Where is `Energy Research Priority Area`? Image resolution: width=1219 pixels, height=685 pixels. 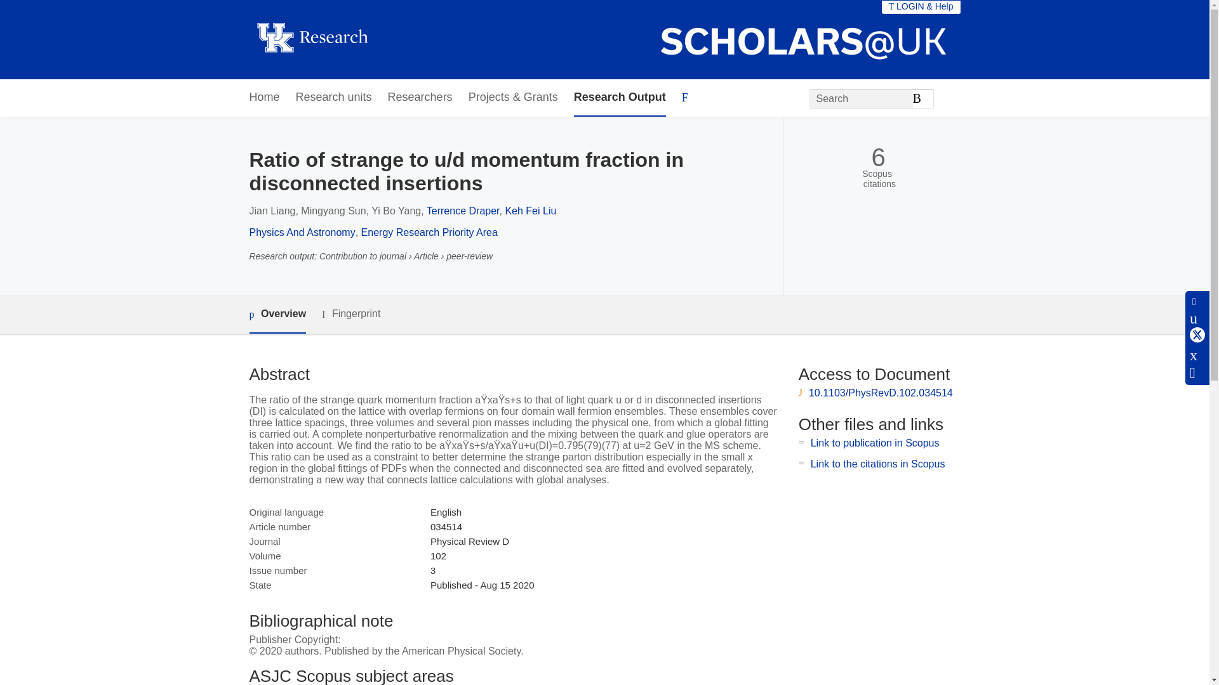
Energy Research Priority Area is located at coordinates (429, 232).